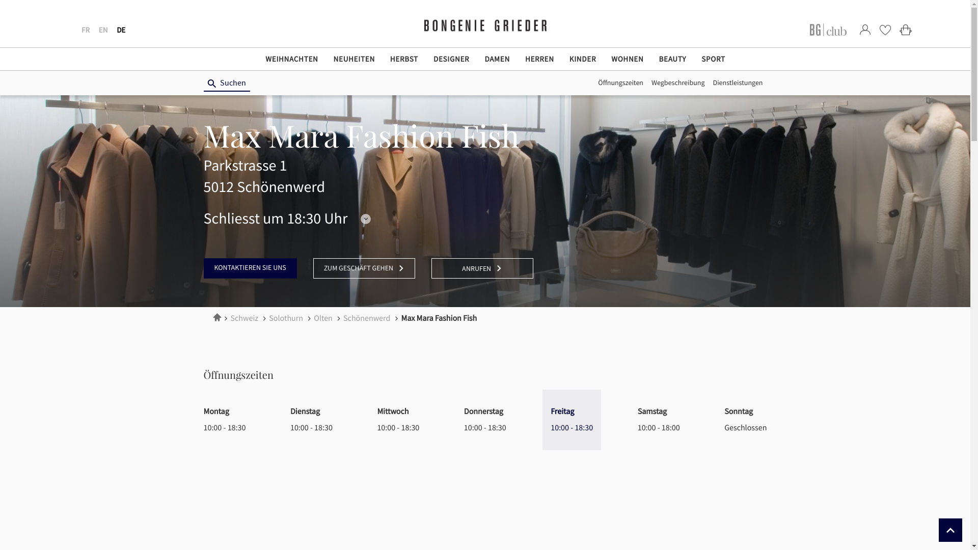 The image size is (978, 550). What do you see at coordinates (865, 30) in the screenshot?
I see `Mon compte` at bounding box center [865, 30].